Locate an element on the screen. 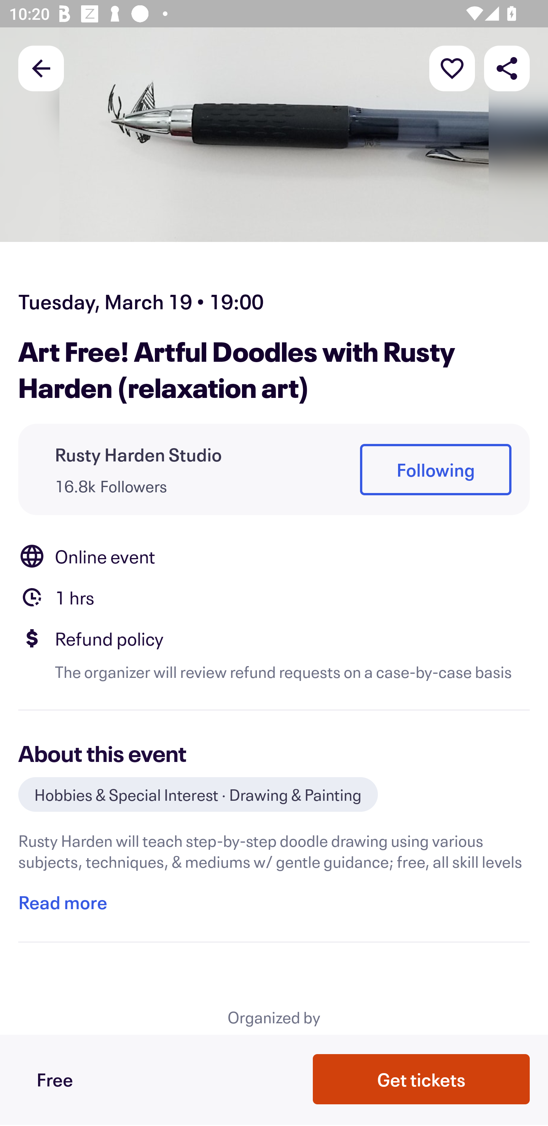 The image size is (548, 1126). Read more is located at coordinates (62, 902).